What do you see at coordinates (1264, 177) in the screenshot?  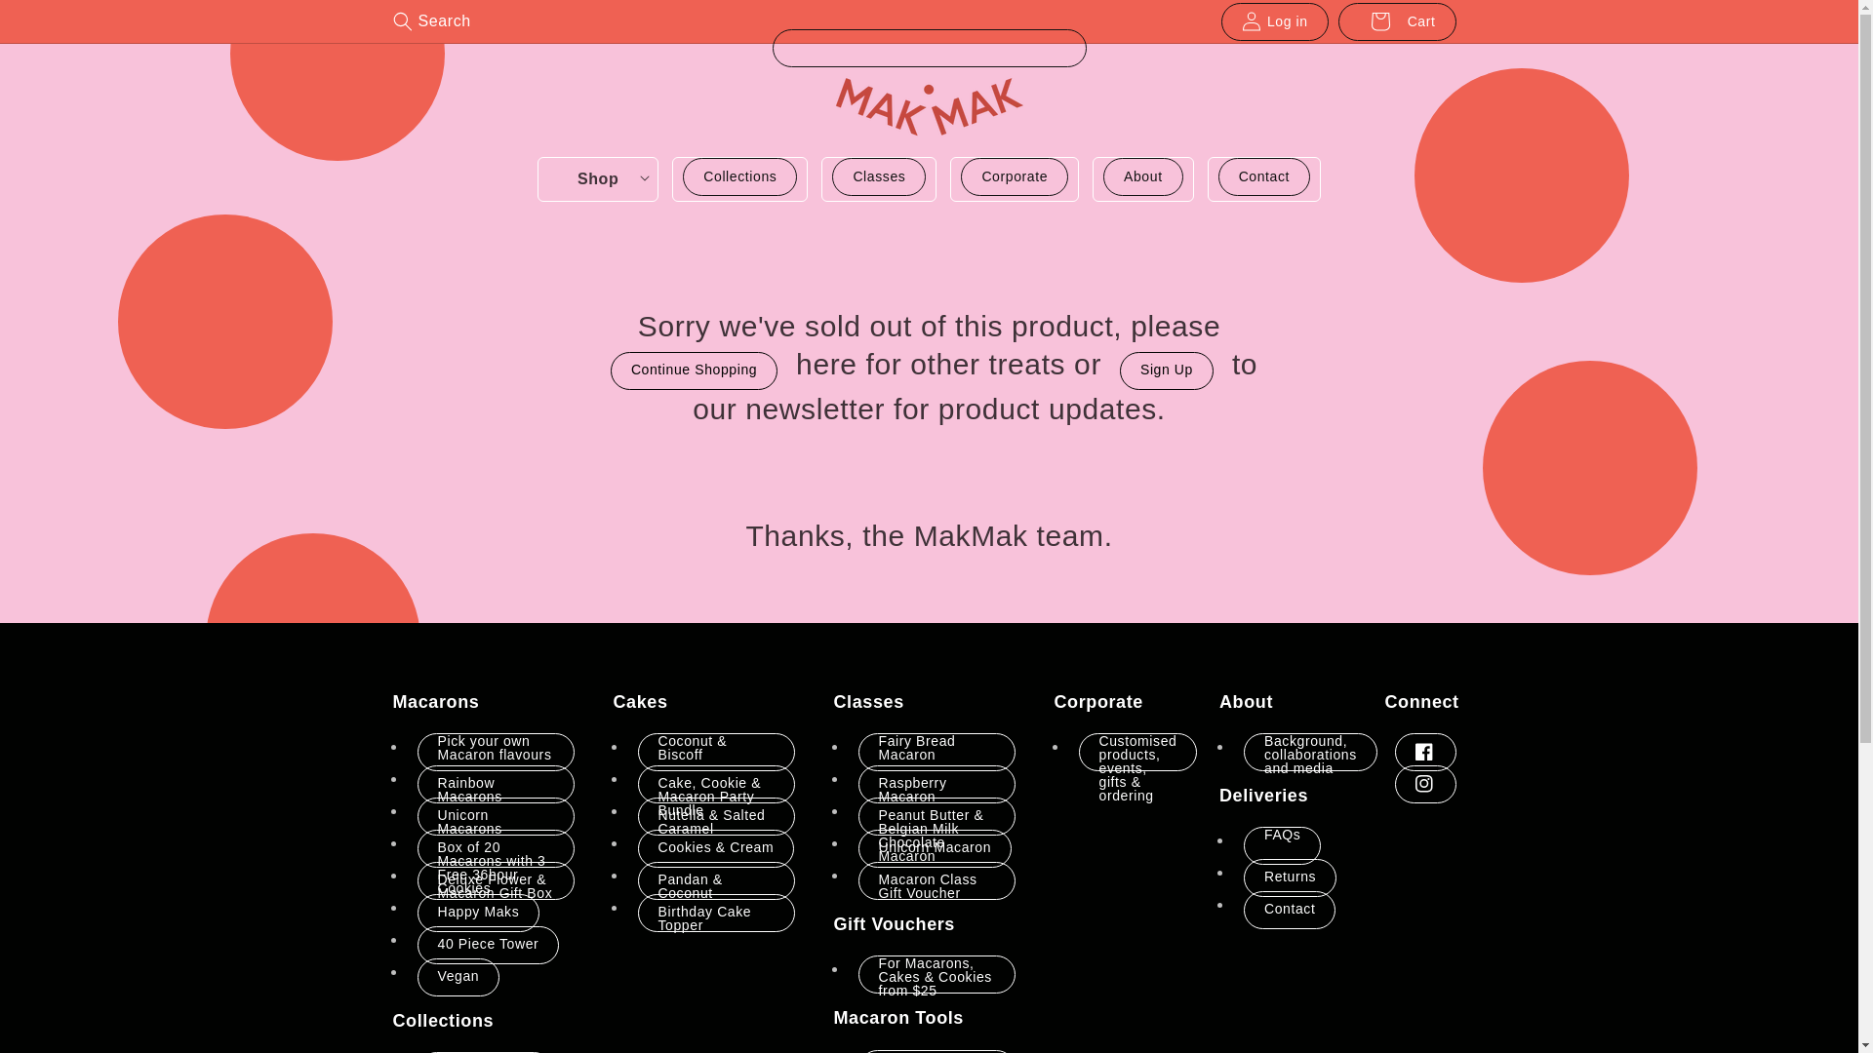 I see `Contact` at bounding box center [1264, 177].